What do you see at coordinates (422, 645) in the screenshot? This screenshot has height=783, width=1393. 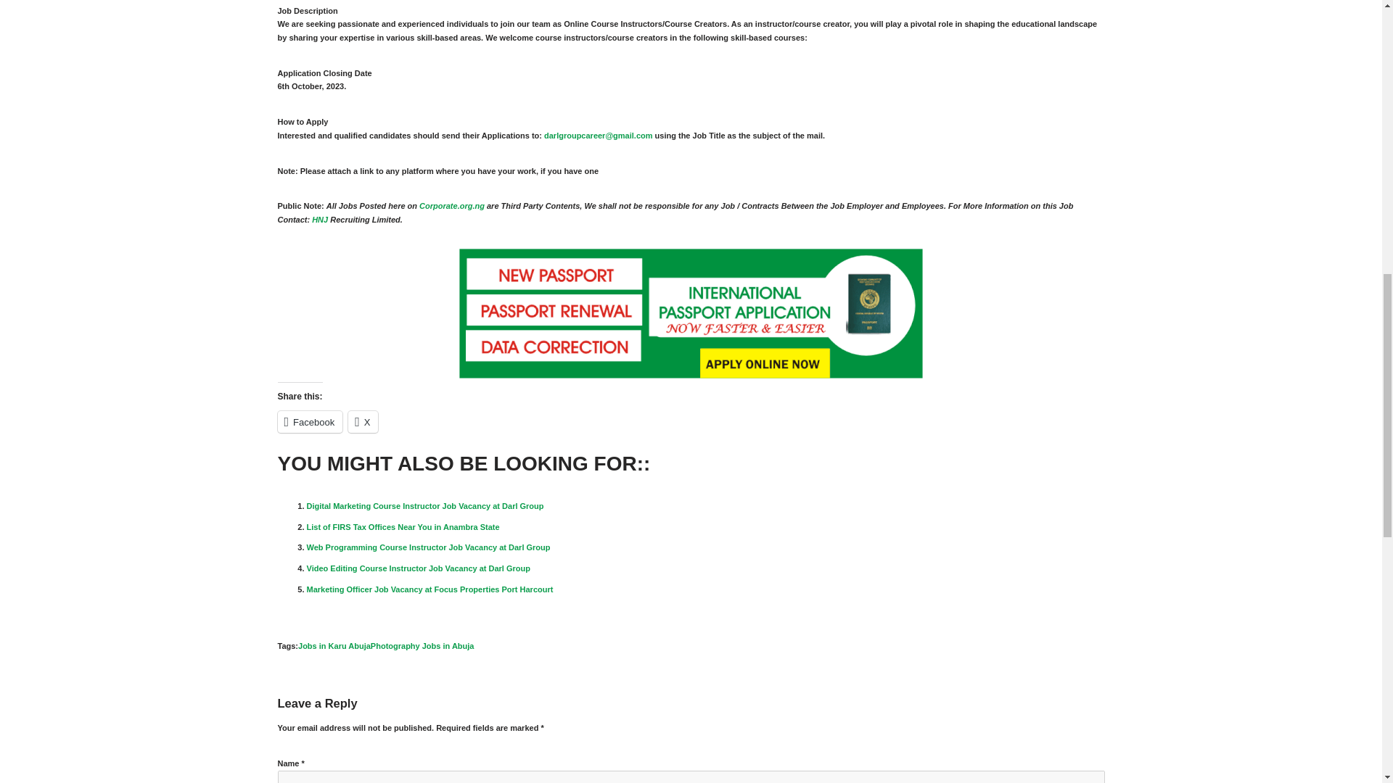 I see `Photography Jobs in Abuja` at bounding box center [422, 645].